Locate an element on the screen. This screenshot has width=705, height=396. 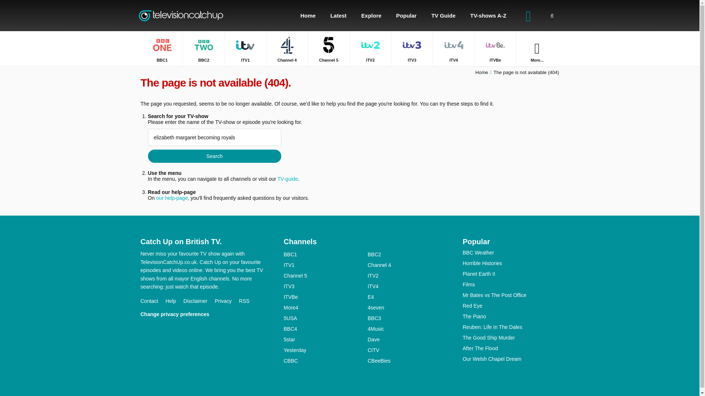
Search is located at coordinates (214, 156).